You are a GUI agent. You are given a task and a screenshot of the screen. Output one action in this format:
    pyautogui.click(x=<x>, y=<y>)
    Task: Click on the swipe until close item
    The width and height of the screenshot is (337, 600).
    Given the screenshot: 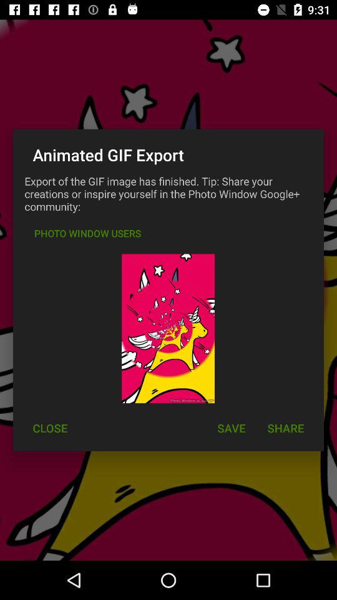 What is the action you would take?
    pyautogui.click(x=50, y=427)
    